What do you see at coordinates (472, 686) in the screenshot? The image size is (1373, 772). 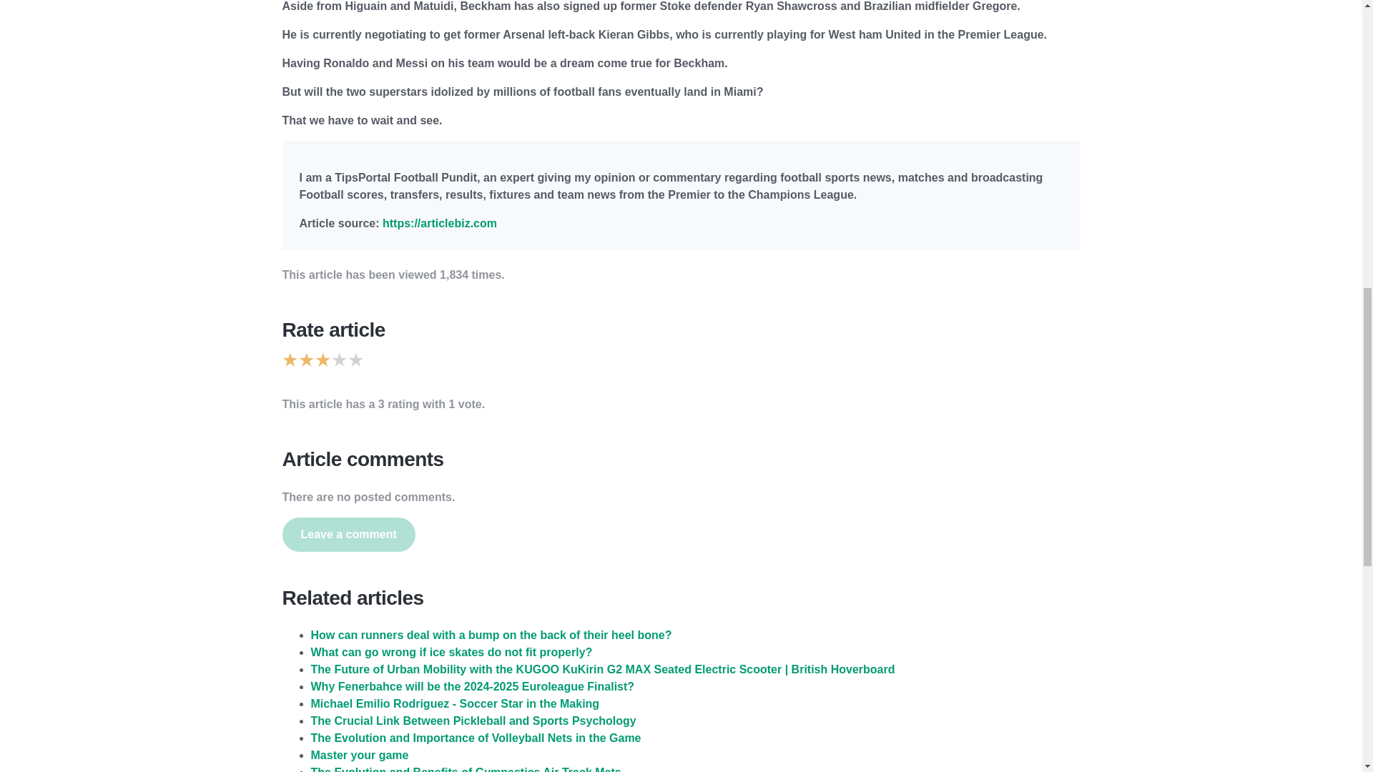 I see `Why Fenerbahce will be the 2024-2025 Euroleague Finalist?` at bounding box center [472, 686].